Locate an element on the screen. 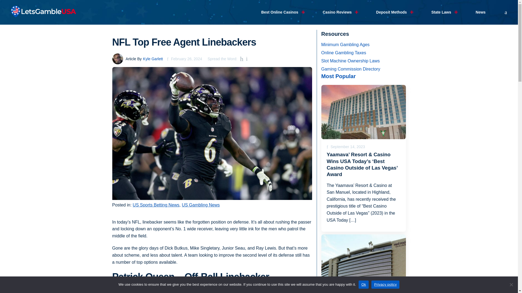 This screenshot has width=522, height=293. Casino Reviews is located at coordinates (337, 12).